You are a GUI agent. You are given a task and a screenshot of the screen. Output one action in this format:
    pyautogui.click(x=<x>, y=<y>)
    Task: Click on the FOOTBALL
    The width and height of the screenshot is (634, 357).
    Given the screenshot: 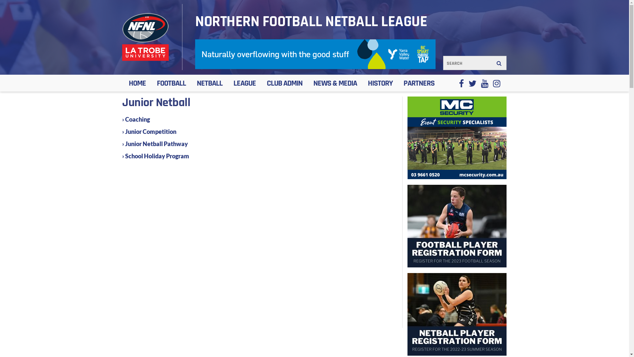 What is the action you would take?
    pyautogui.click(x=171, y=83)
    